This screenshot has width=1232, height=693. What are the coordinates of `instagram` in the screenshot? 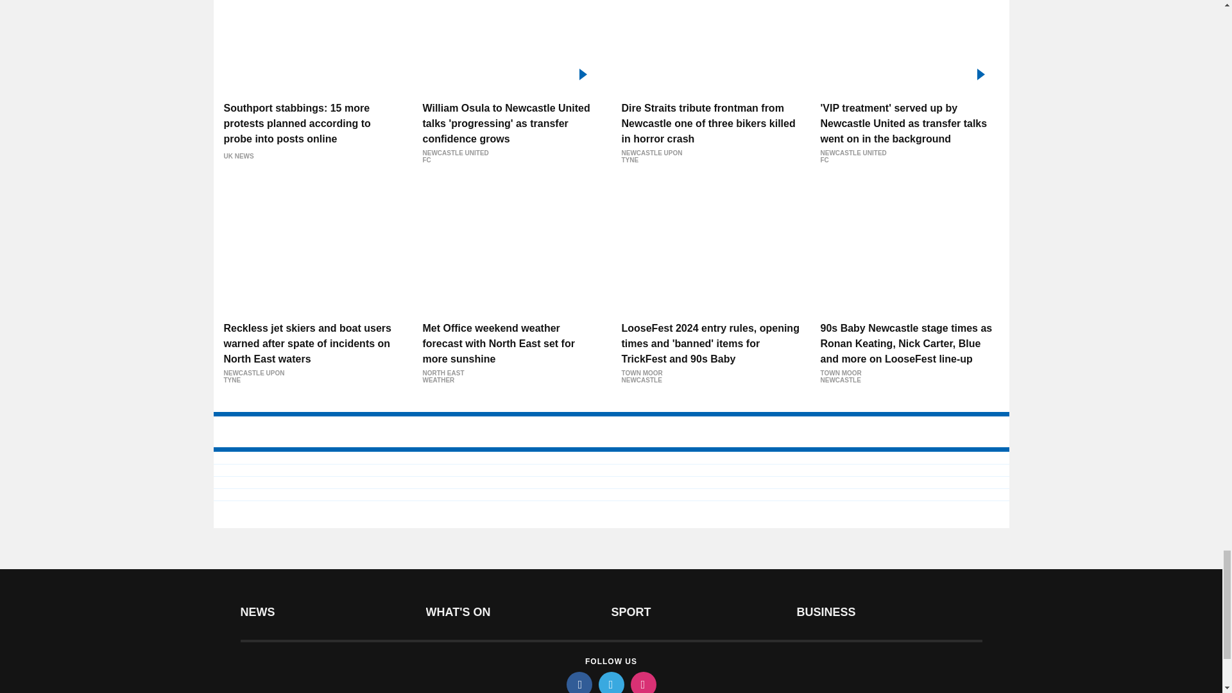 It's located at (642, 682).